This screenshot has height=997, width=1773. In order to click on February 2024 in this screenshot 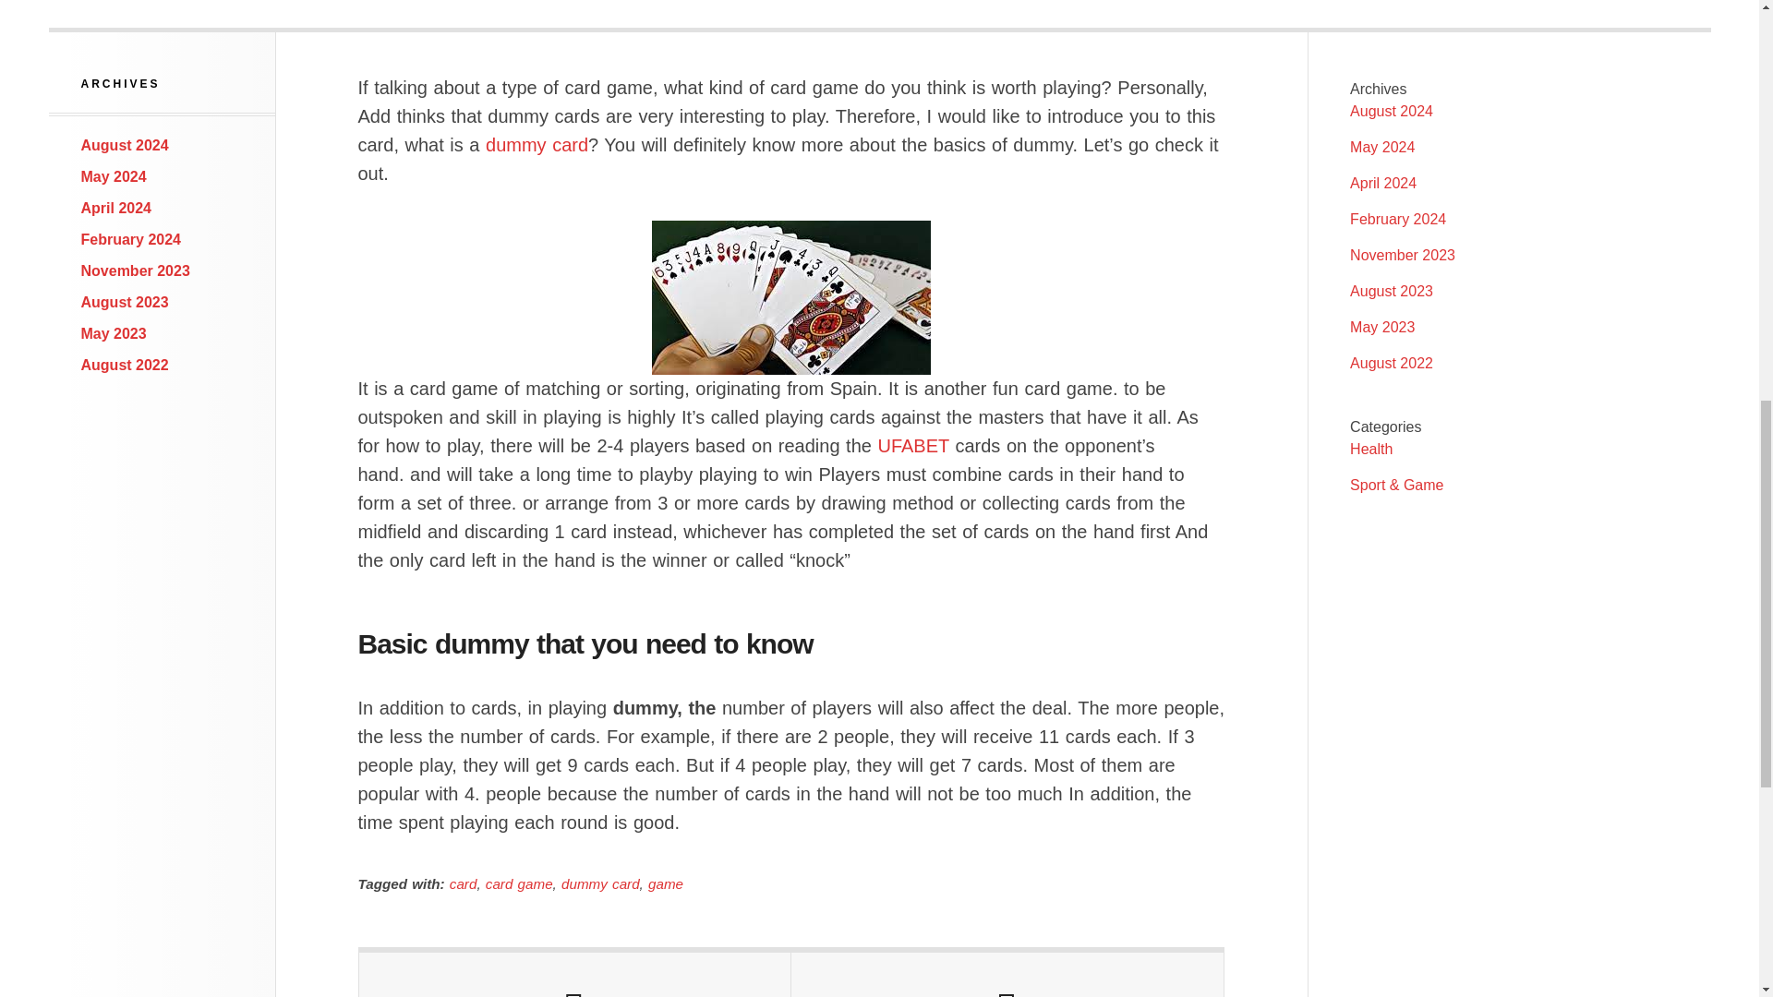, I will do `click(1398, 219)`.